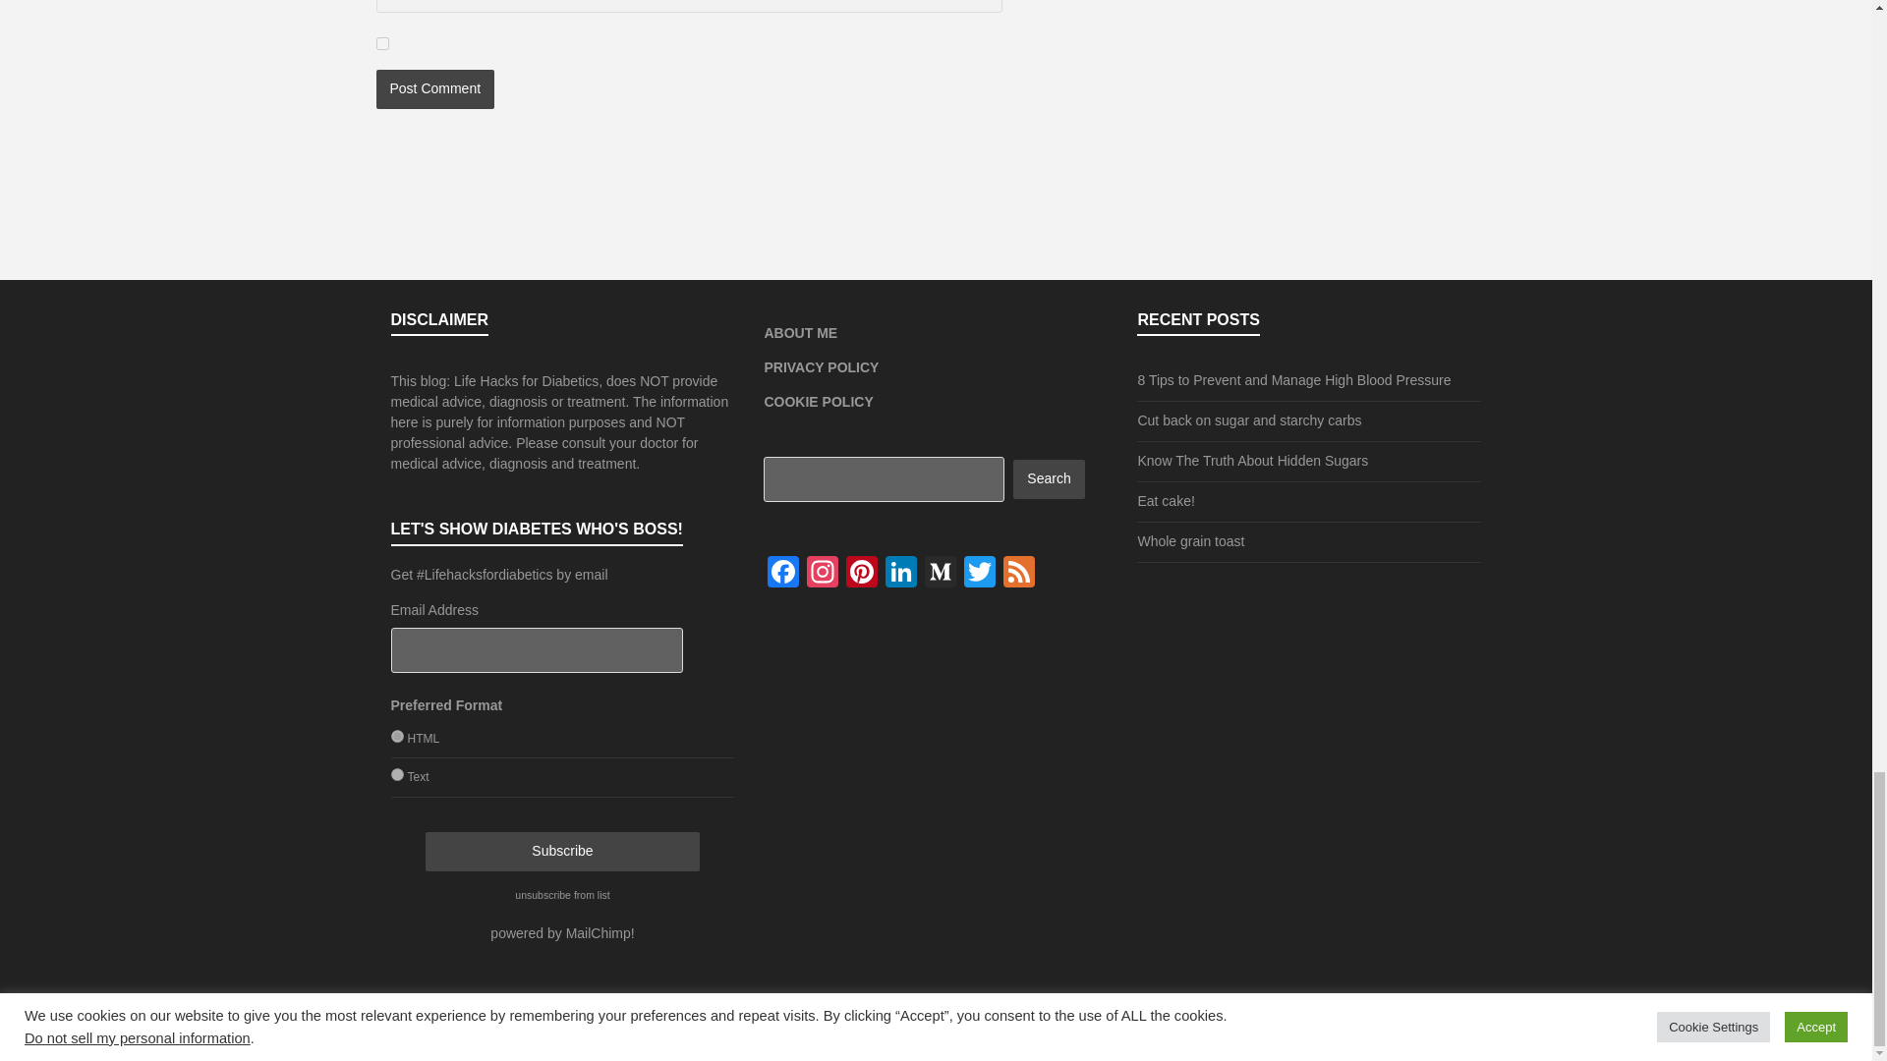  Describe the element at coordinates (381, 43) in the screenshot. I see `yes` at that location.